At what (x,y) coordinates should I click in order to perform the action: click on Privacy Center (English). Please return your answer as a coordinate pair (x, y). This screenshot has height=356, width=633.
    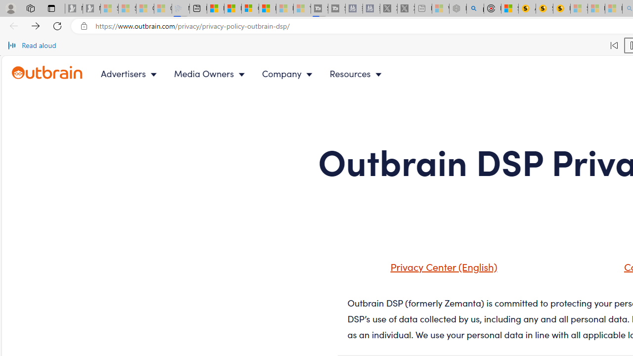
    Looking at the image, I should click on (441, 266).